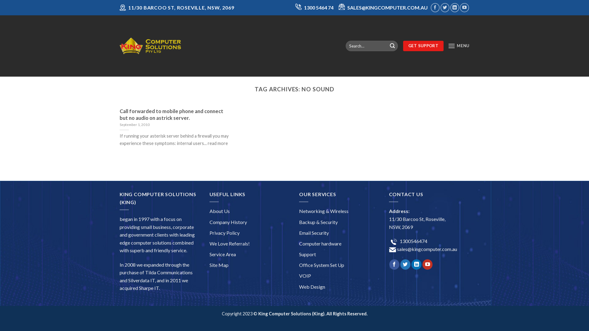 The height and width of the screenshot is (331, 589). Describe the element at coordinates (459, 46) in the screenshot. I see `MENU` at that location.